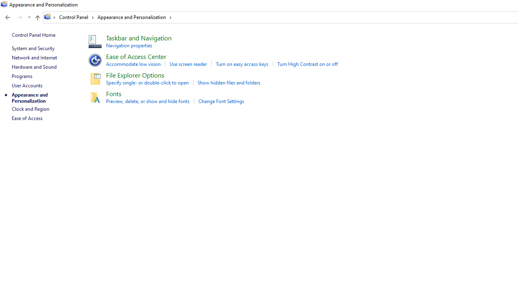  I want to click on Clock and Region, so click(30, 109).